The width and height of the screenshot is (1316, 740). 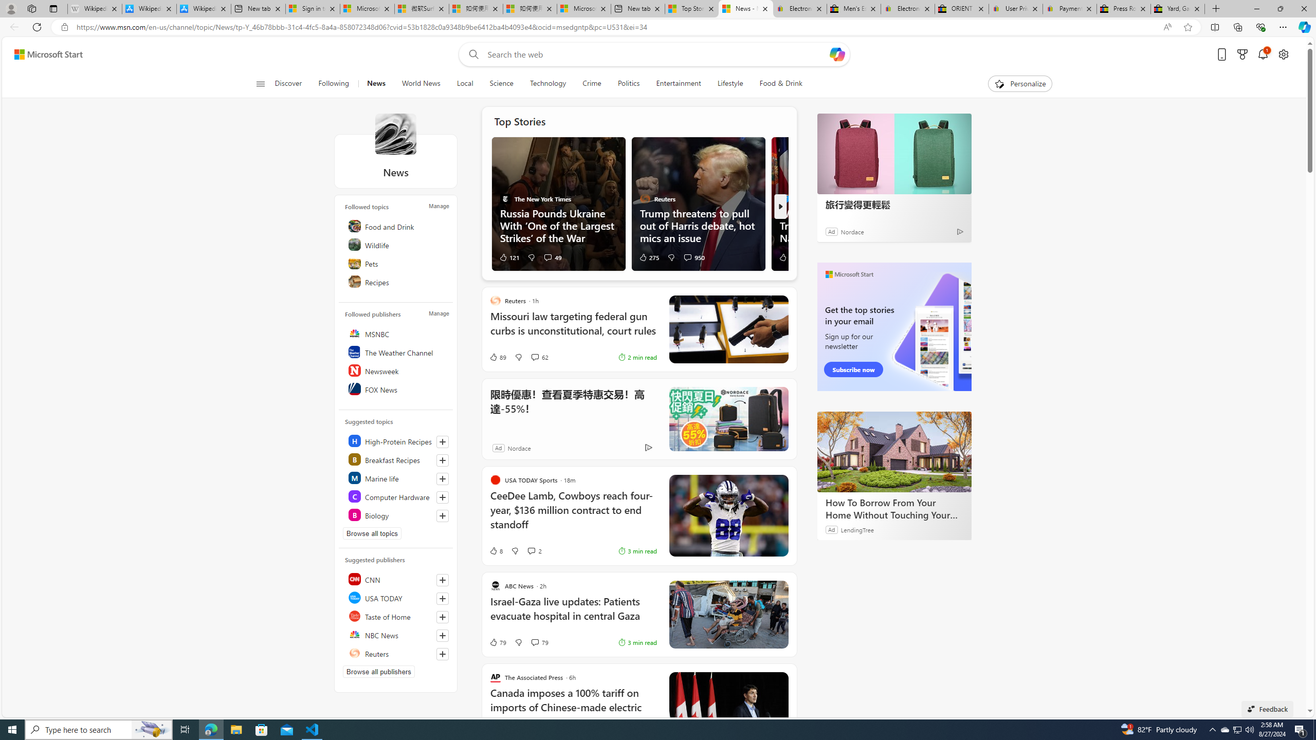 I want to click on Following, so click(x=333, y=84).